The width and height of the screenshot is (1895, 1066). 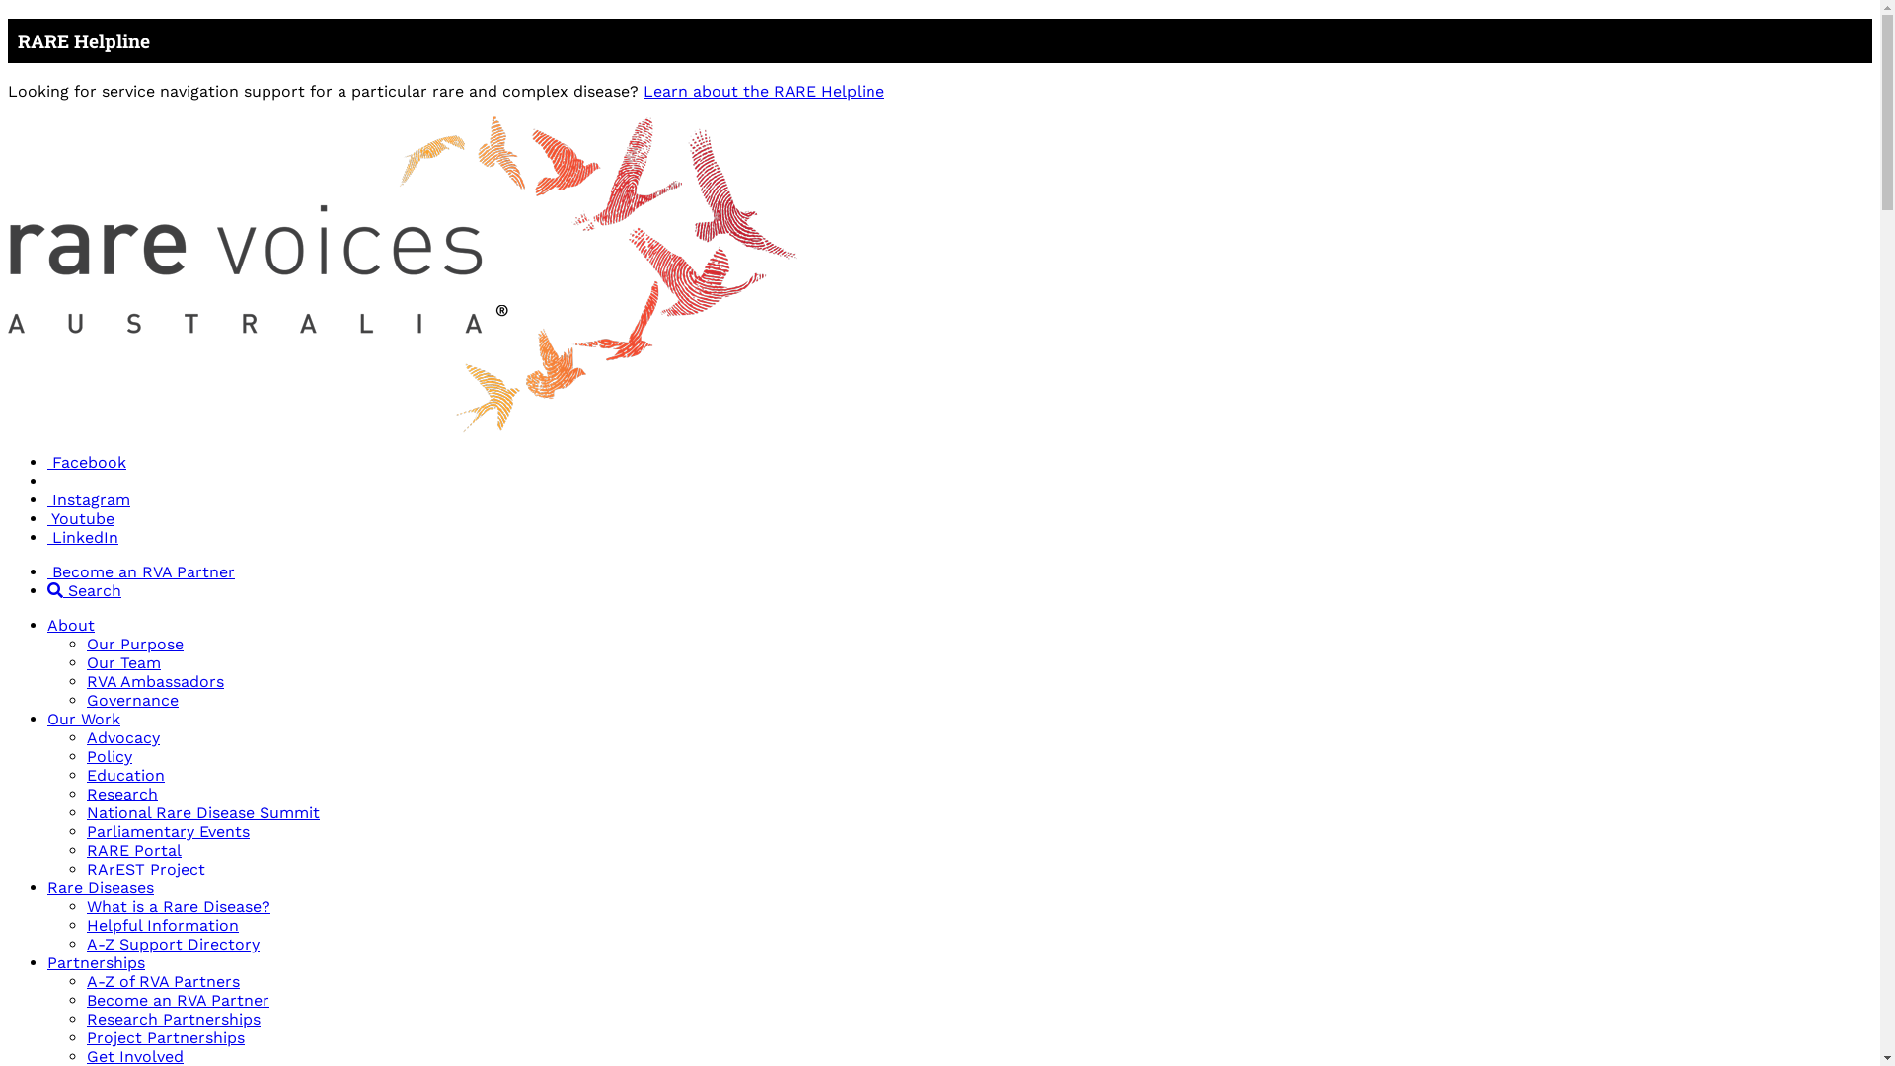 What do you see at coordinates (71, 625) in the screenshot?
I see `About` at bounding box center [71, 625].